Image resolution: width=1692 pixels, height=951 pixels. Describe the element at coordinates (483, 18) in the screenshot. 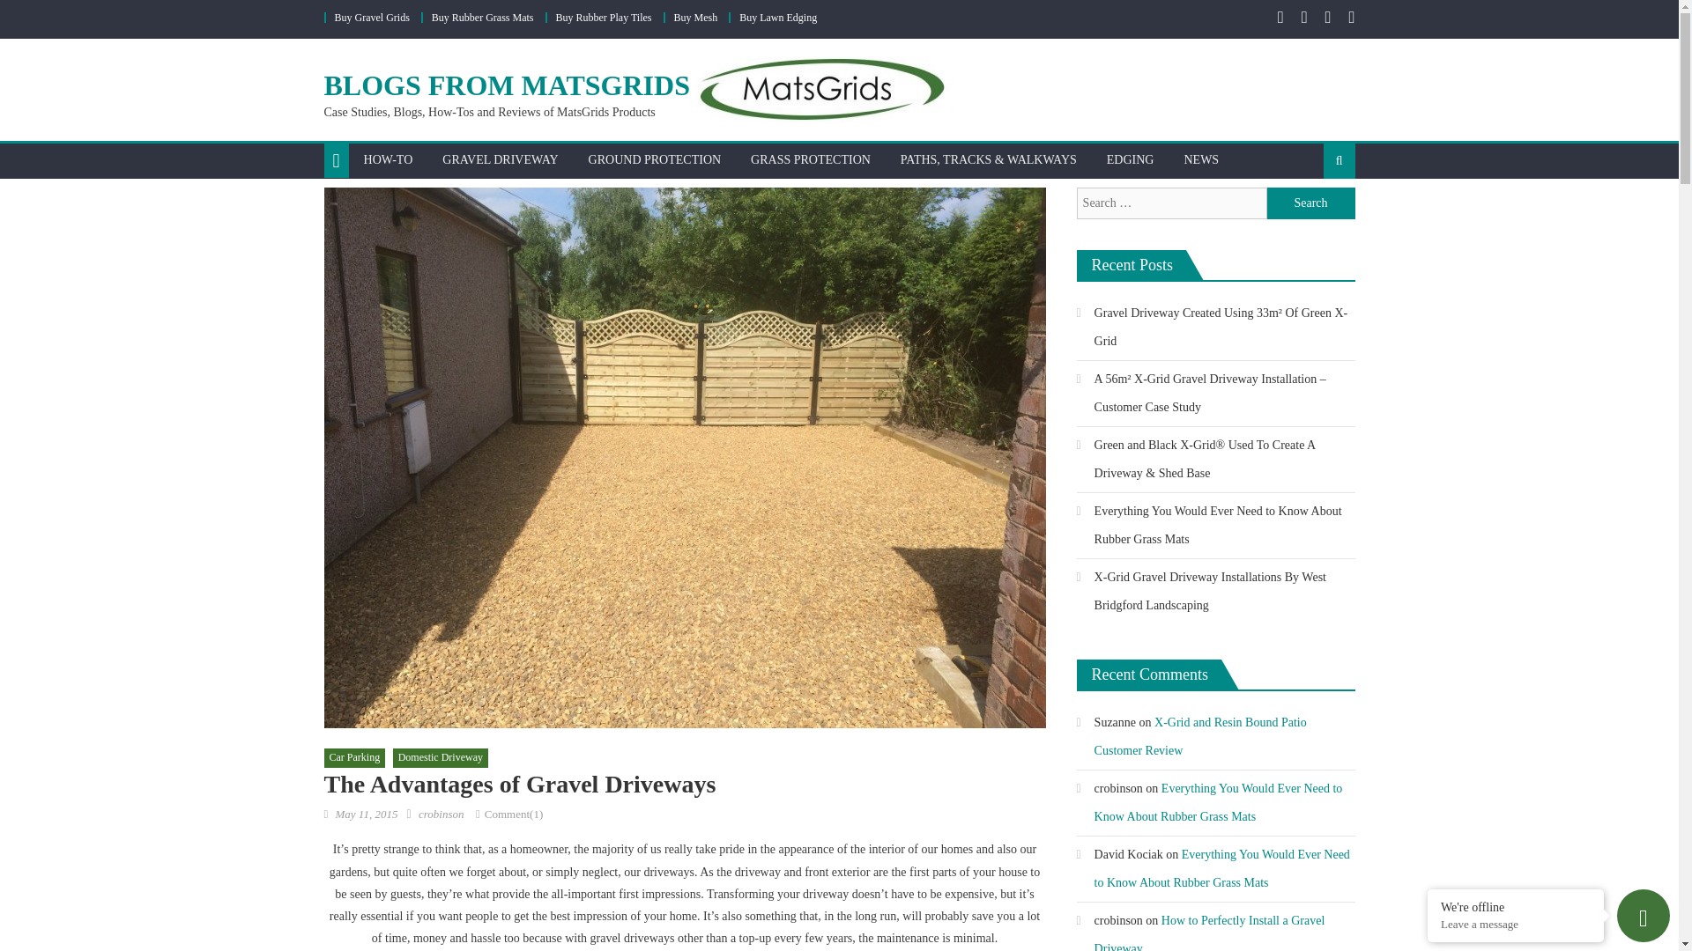

I see `Buy Rubber Grass Mats` at that location.